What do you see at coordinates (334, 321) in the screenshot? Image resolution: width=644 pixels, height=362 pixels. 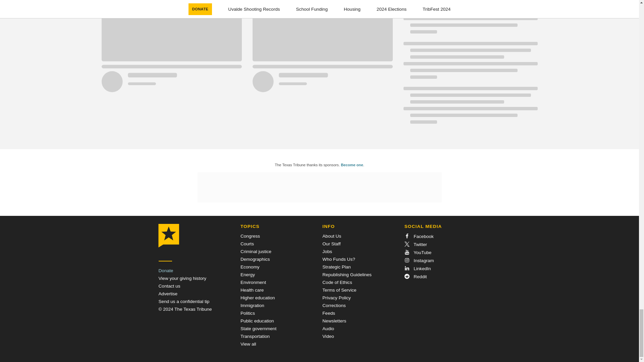 I see `Newsletters` at bounding box center [334, 321].